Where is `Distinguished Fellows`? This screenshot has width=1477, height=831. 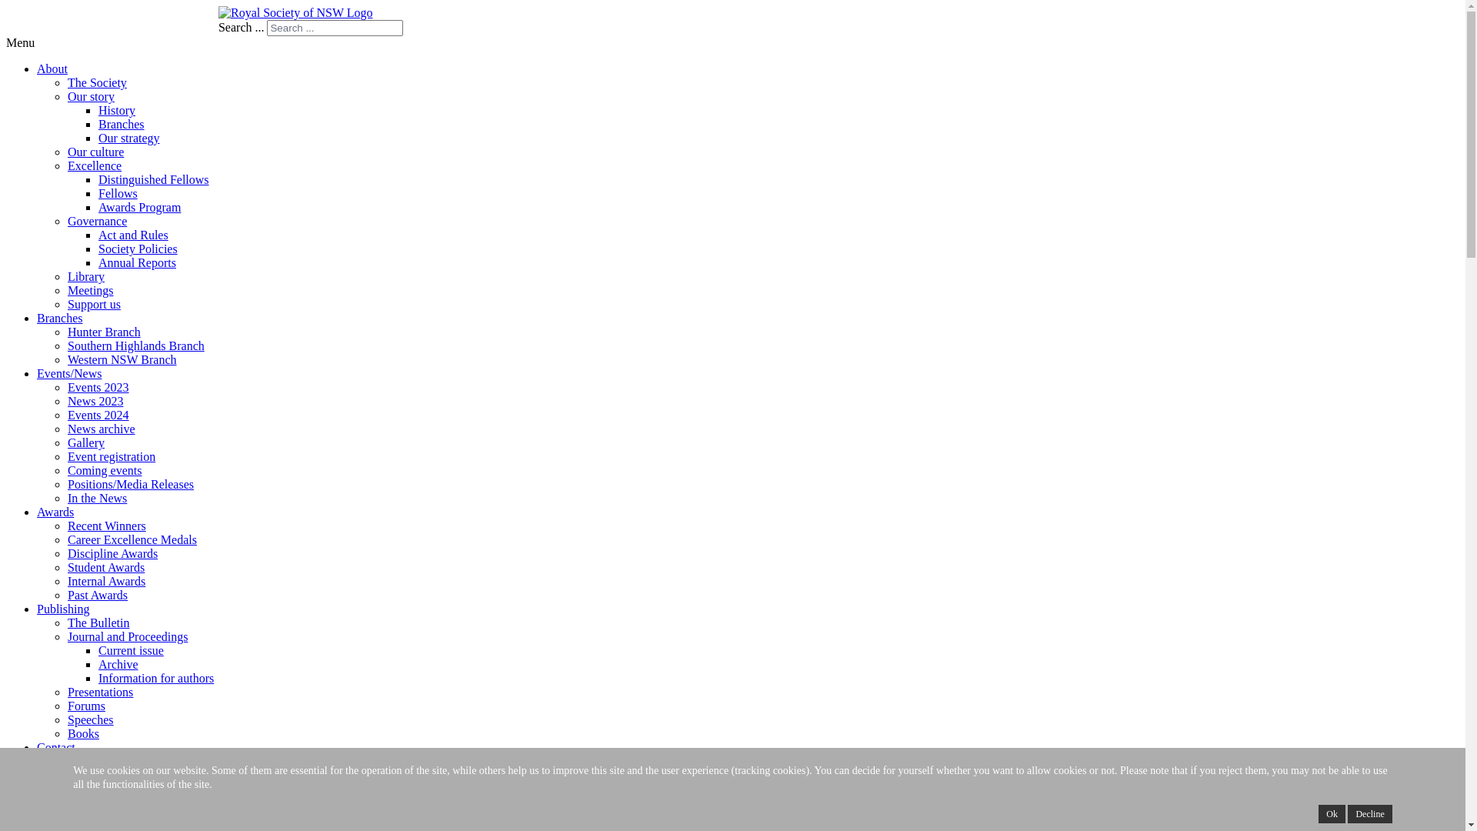 Distinguished Fellows is located at coordinates (154, 180).